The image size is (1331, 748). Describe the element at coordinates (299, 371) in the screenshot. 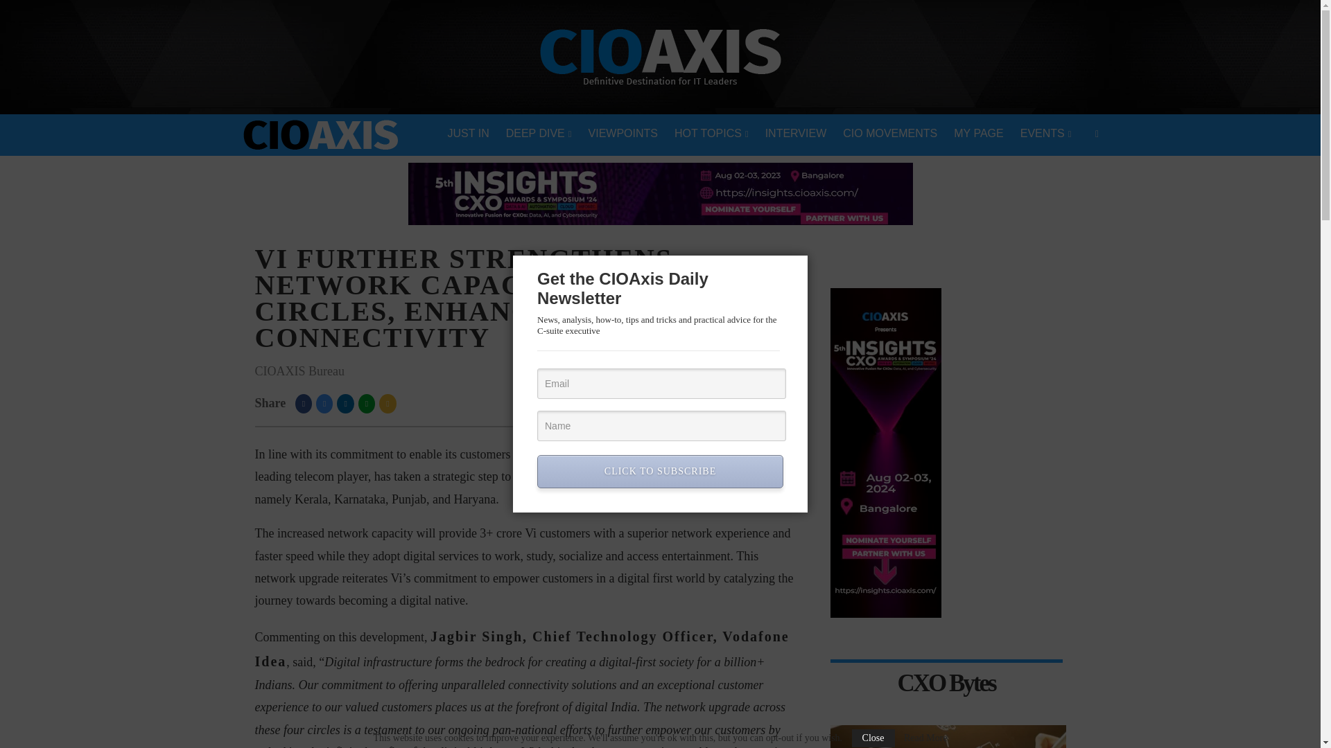

I see `CIOAXIS Bureau` at that location.